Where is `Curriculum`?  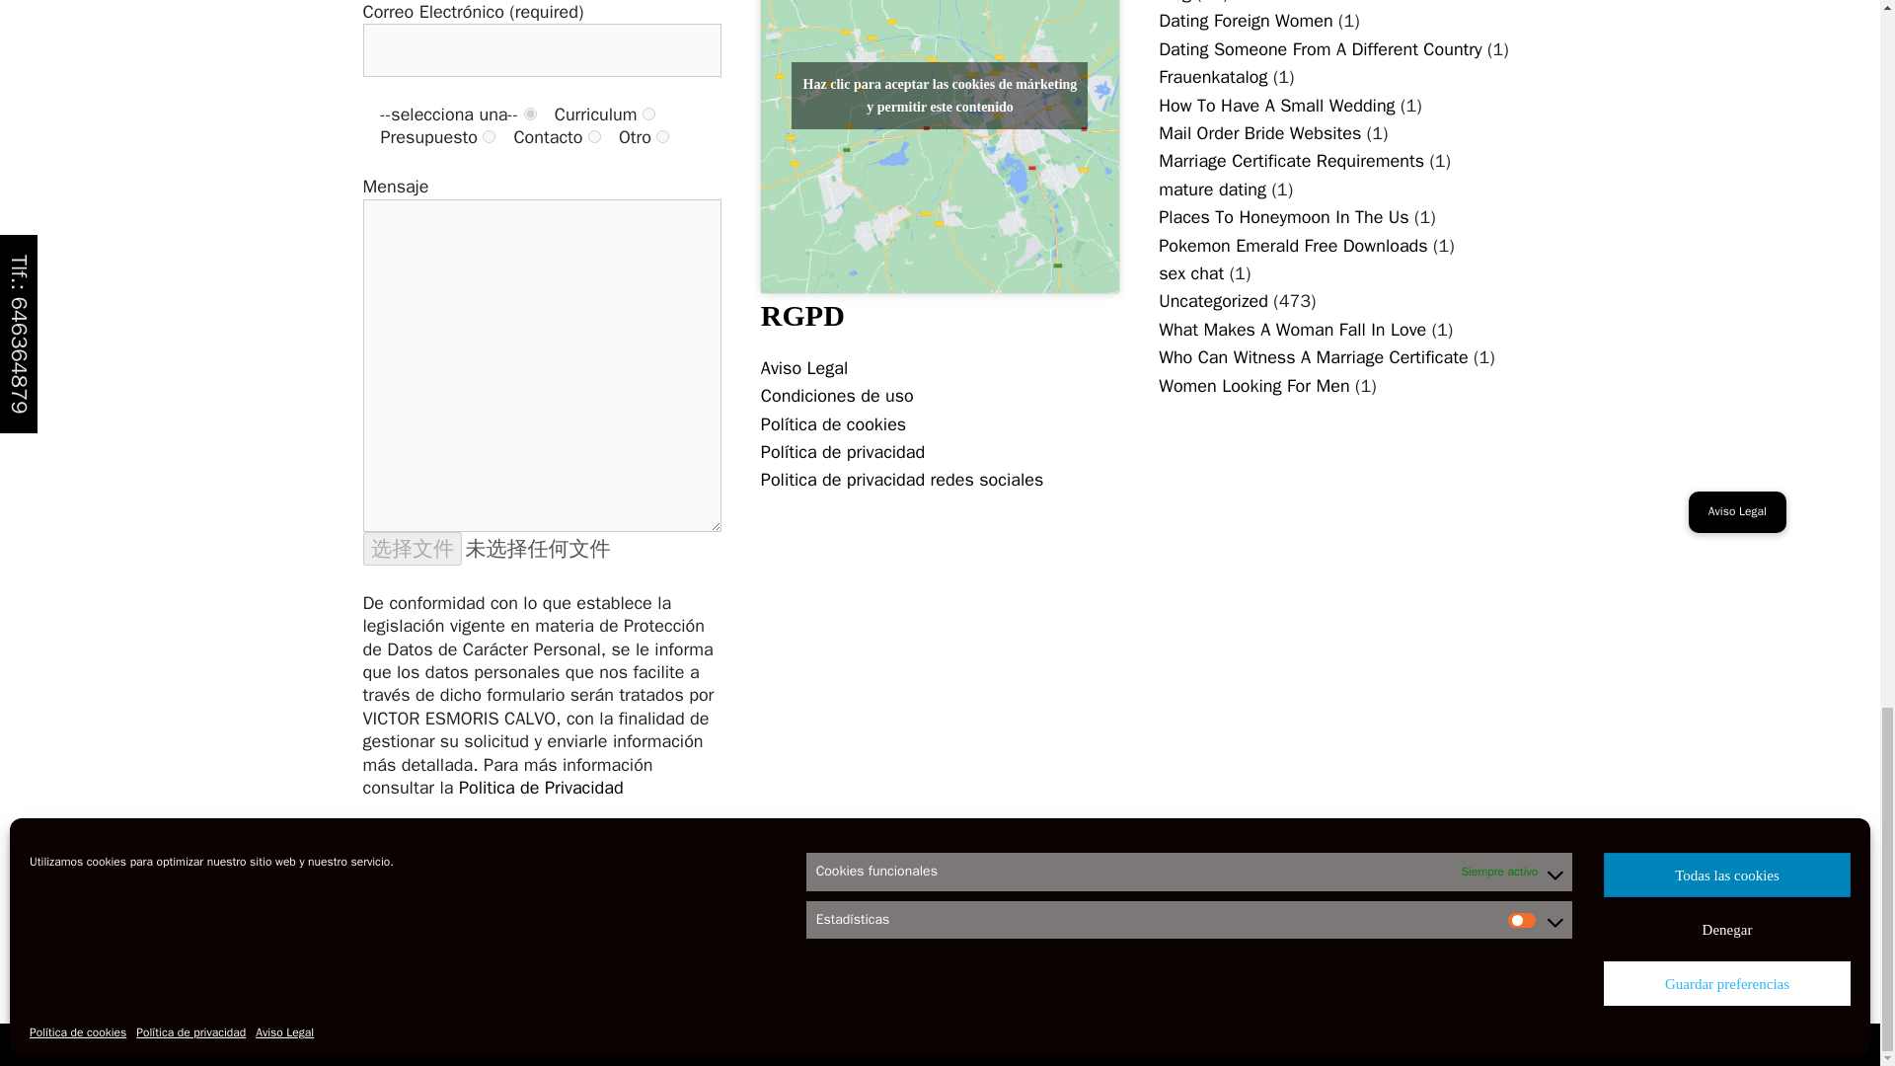 Curriculum is located at coordinates (648, 114).